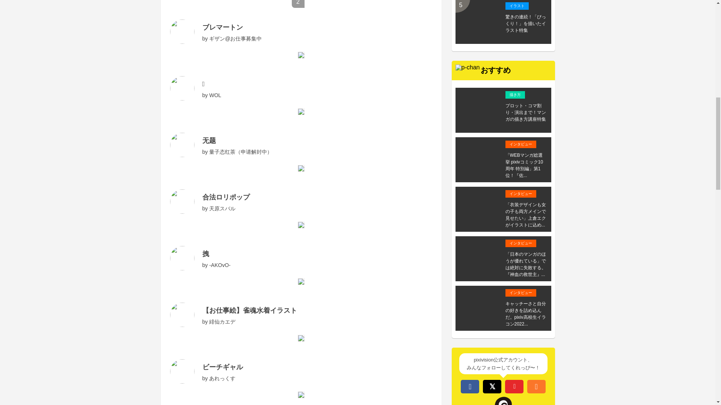  Describe the element at coordinates (215, 95) in the screenshot. I see `WOL` at that location.